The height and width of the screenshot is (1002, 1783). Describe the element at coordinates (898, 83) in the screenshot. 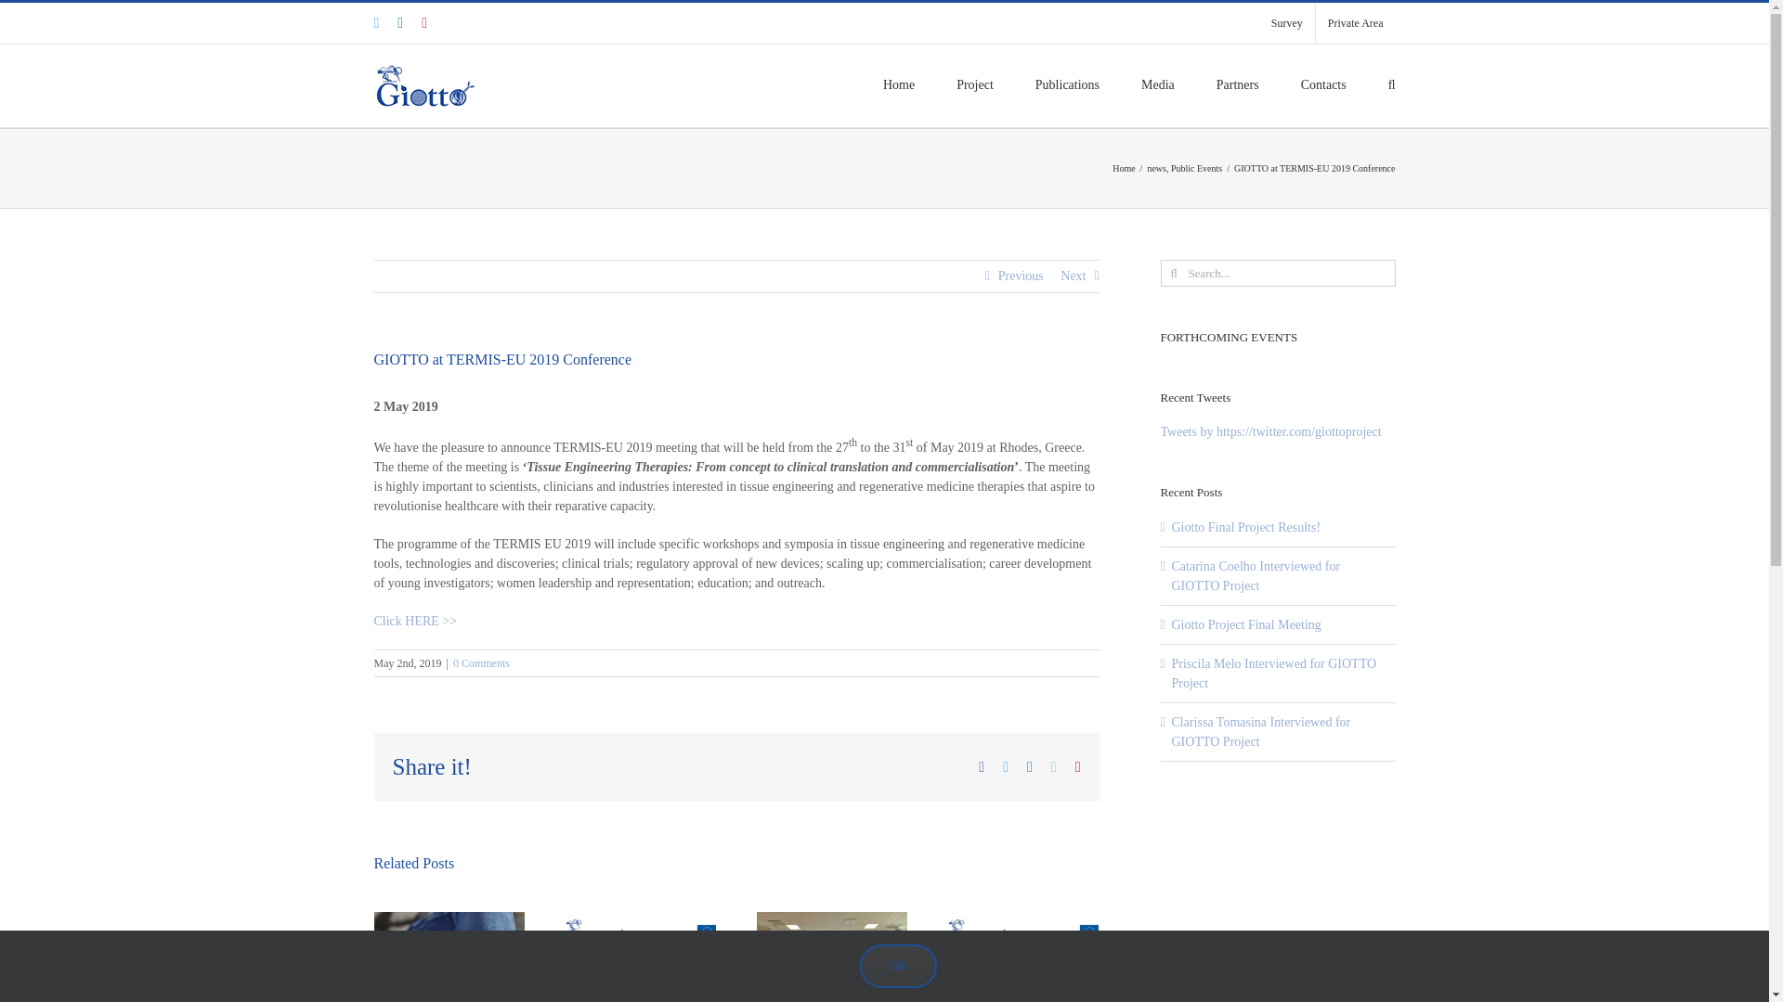

I see `Home` at that location.